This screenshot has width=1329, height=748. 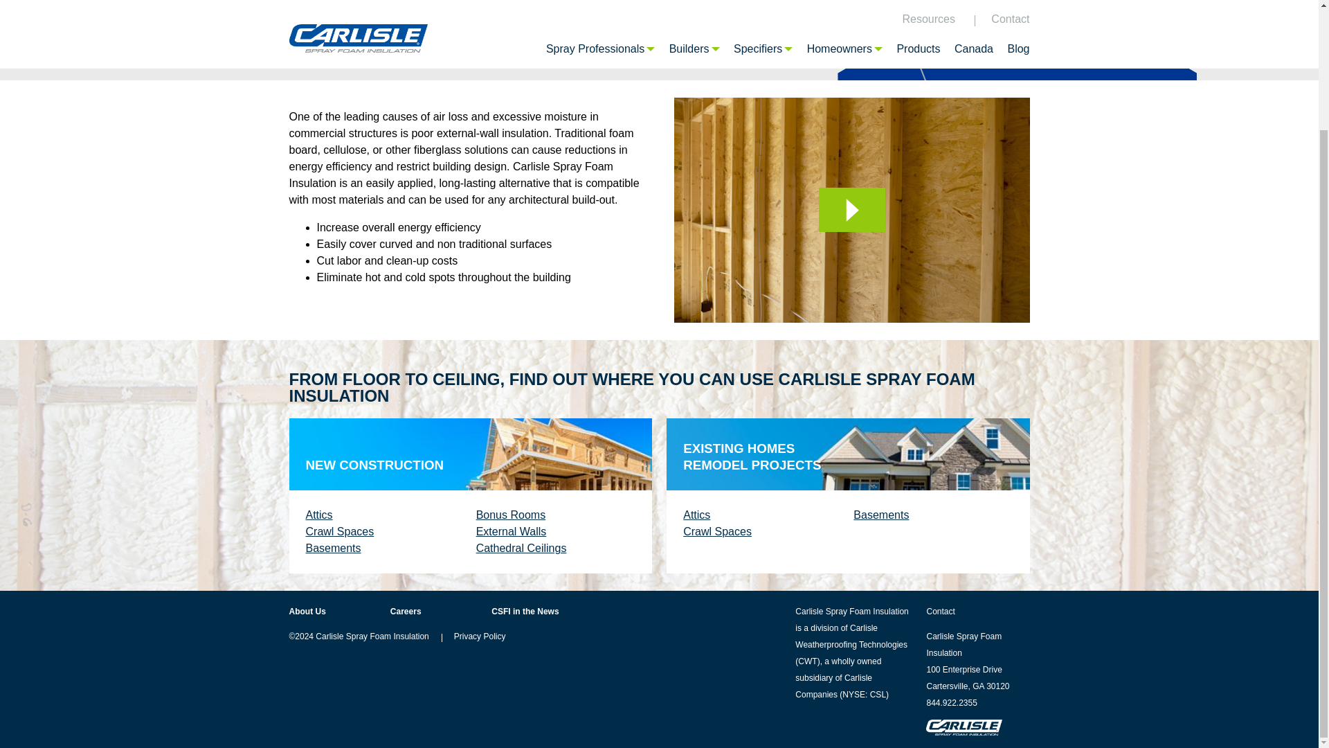 I want to click on Carlisle Companies, so click(x=833, y=686).